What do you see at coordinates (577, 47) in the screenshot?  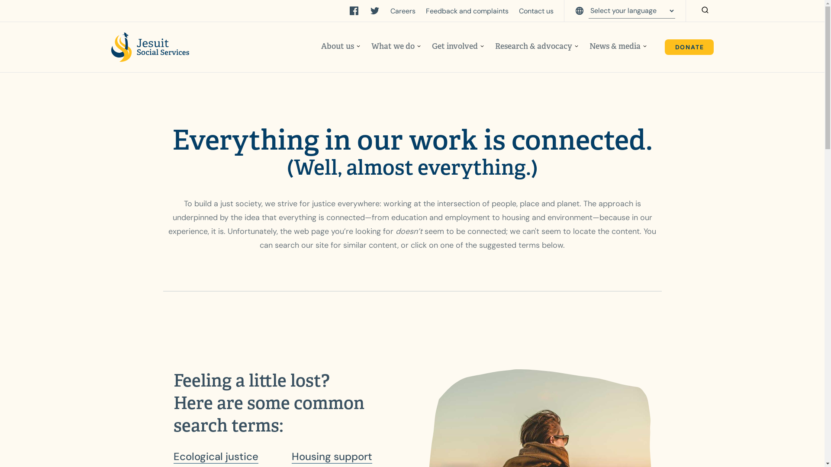 I see `Open submenu links for Research & advocacy` at bounding box center [577, 47].